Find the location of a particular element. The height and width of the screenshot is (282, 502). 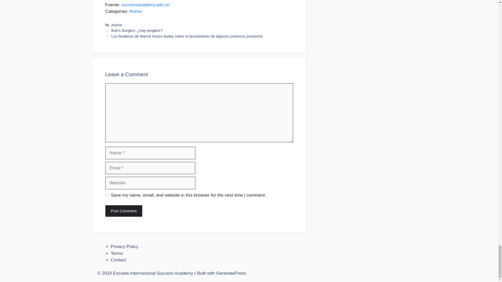

Contact is located at coordinates (119, 260).